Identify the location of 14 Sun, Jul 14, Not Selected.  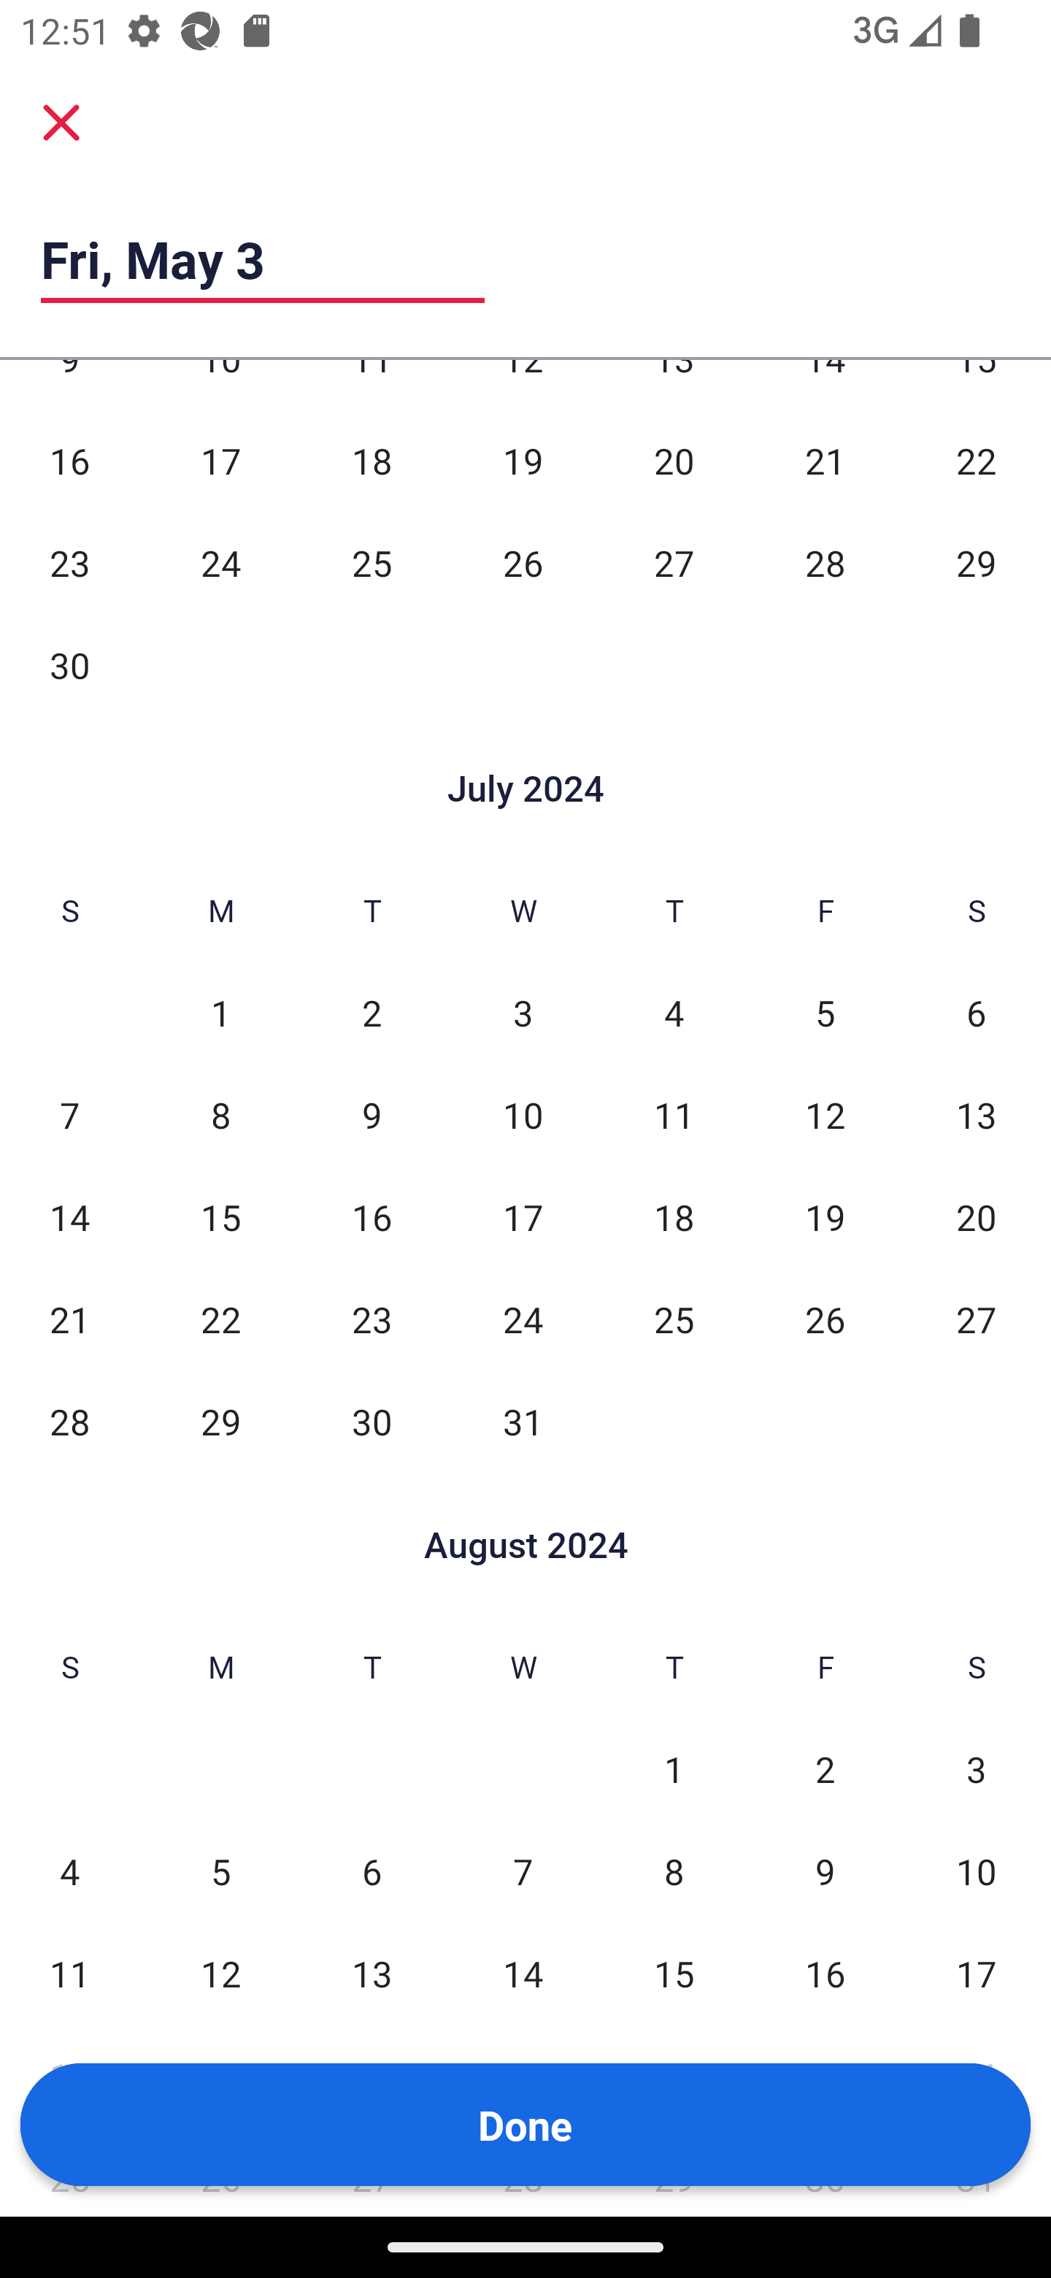
(69, 1217).